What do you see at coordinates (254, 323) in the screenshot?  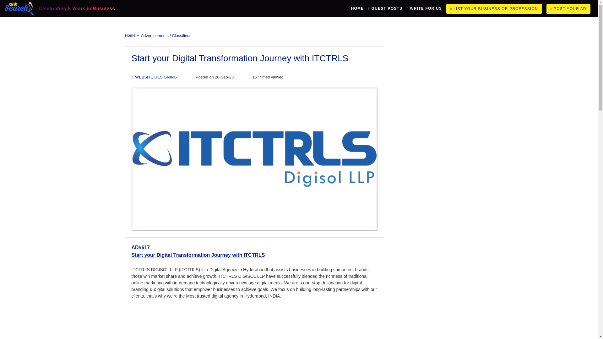 I see `Advertisement` at bounding box center [254, 323].